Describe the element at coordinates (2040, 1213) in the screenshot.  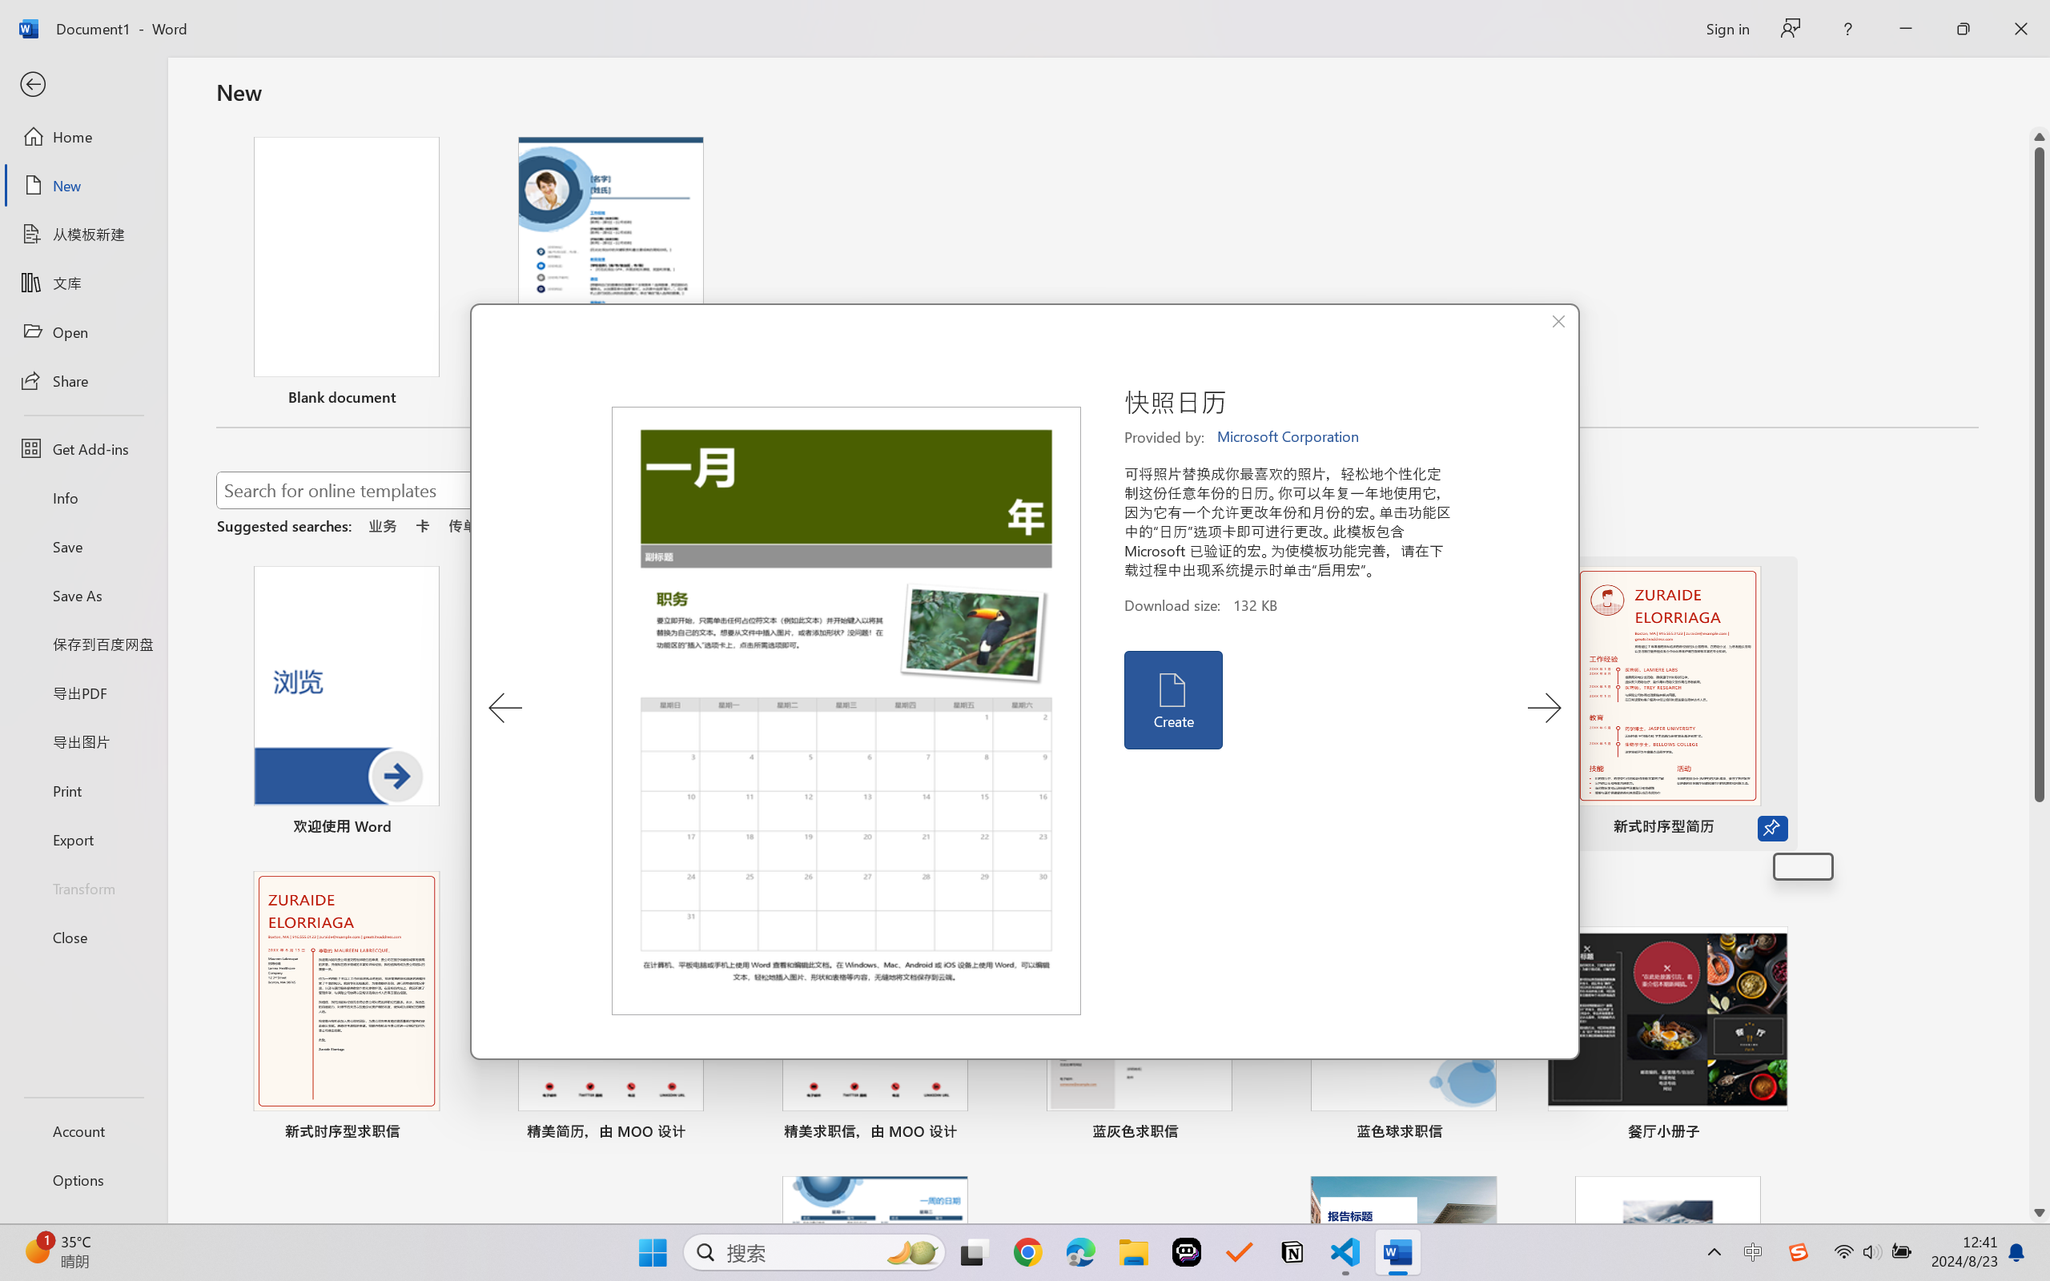
I see `Line down` at that location.